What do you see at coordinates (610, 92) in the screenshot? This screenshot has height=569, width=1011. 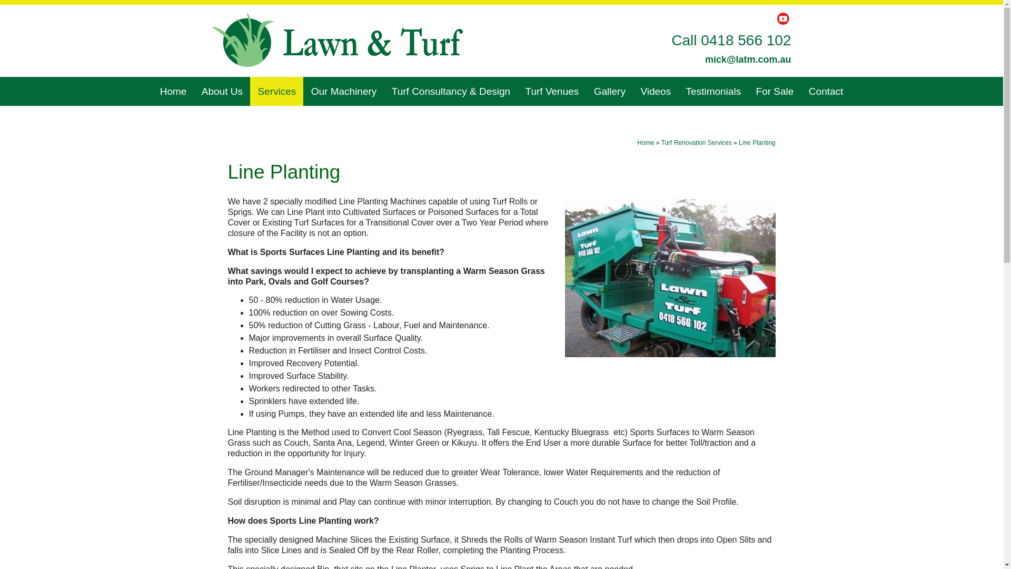 I see `Gallery` at bounding box center [610, 92].